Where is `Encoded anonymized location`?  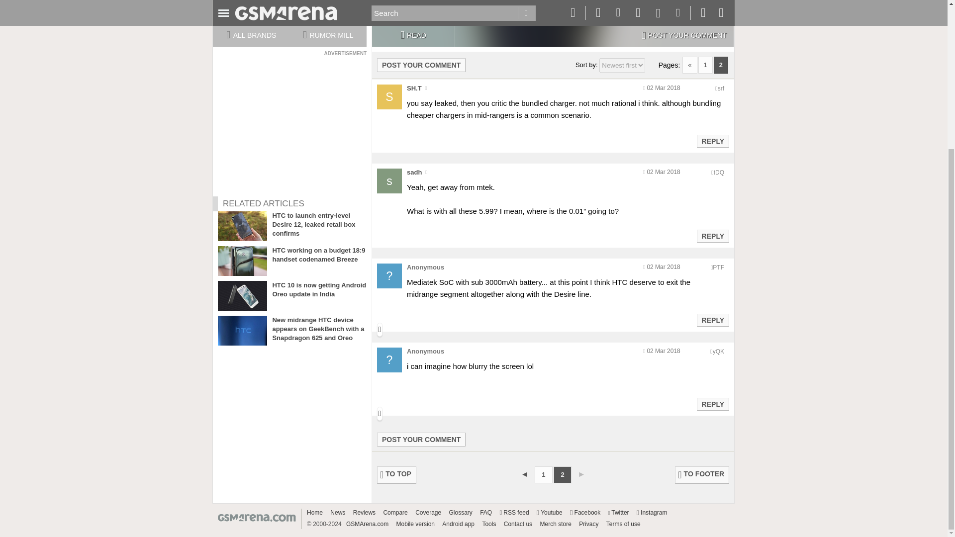
Encoded anonymized location is located at coordinates (721, 88).